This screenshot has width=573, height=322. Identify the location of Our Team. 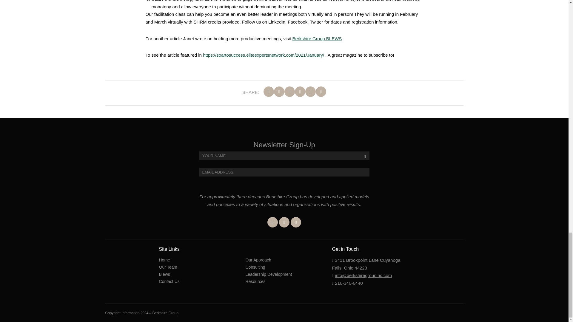
(168, 267).